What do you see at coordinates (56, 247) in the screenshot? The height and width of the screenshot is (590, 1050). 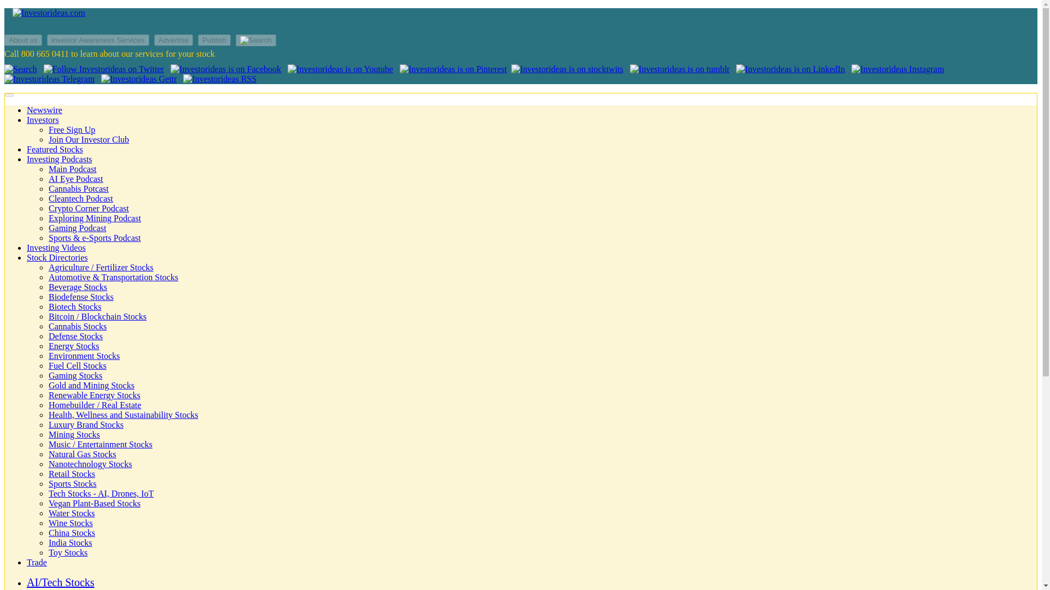 I see `Investing Videos` at bounding box center [56, 247].